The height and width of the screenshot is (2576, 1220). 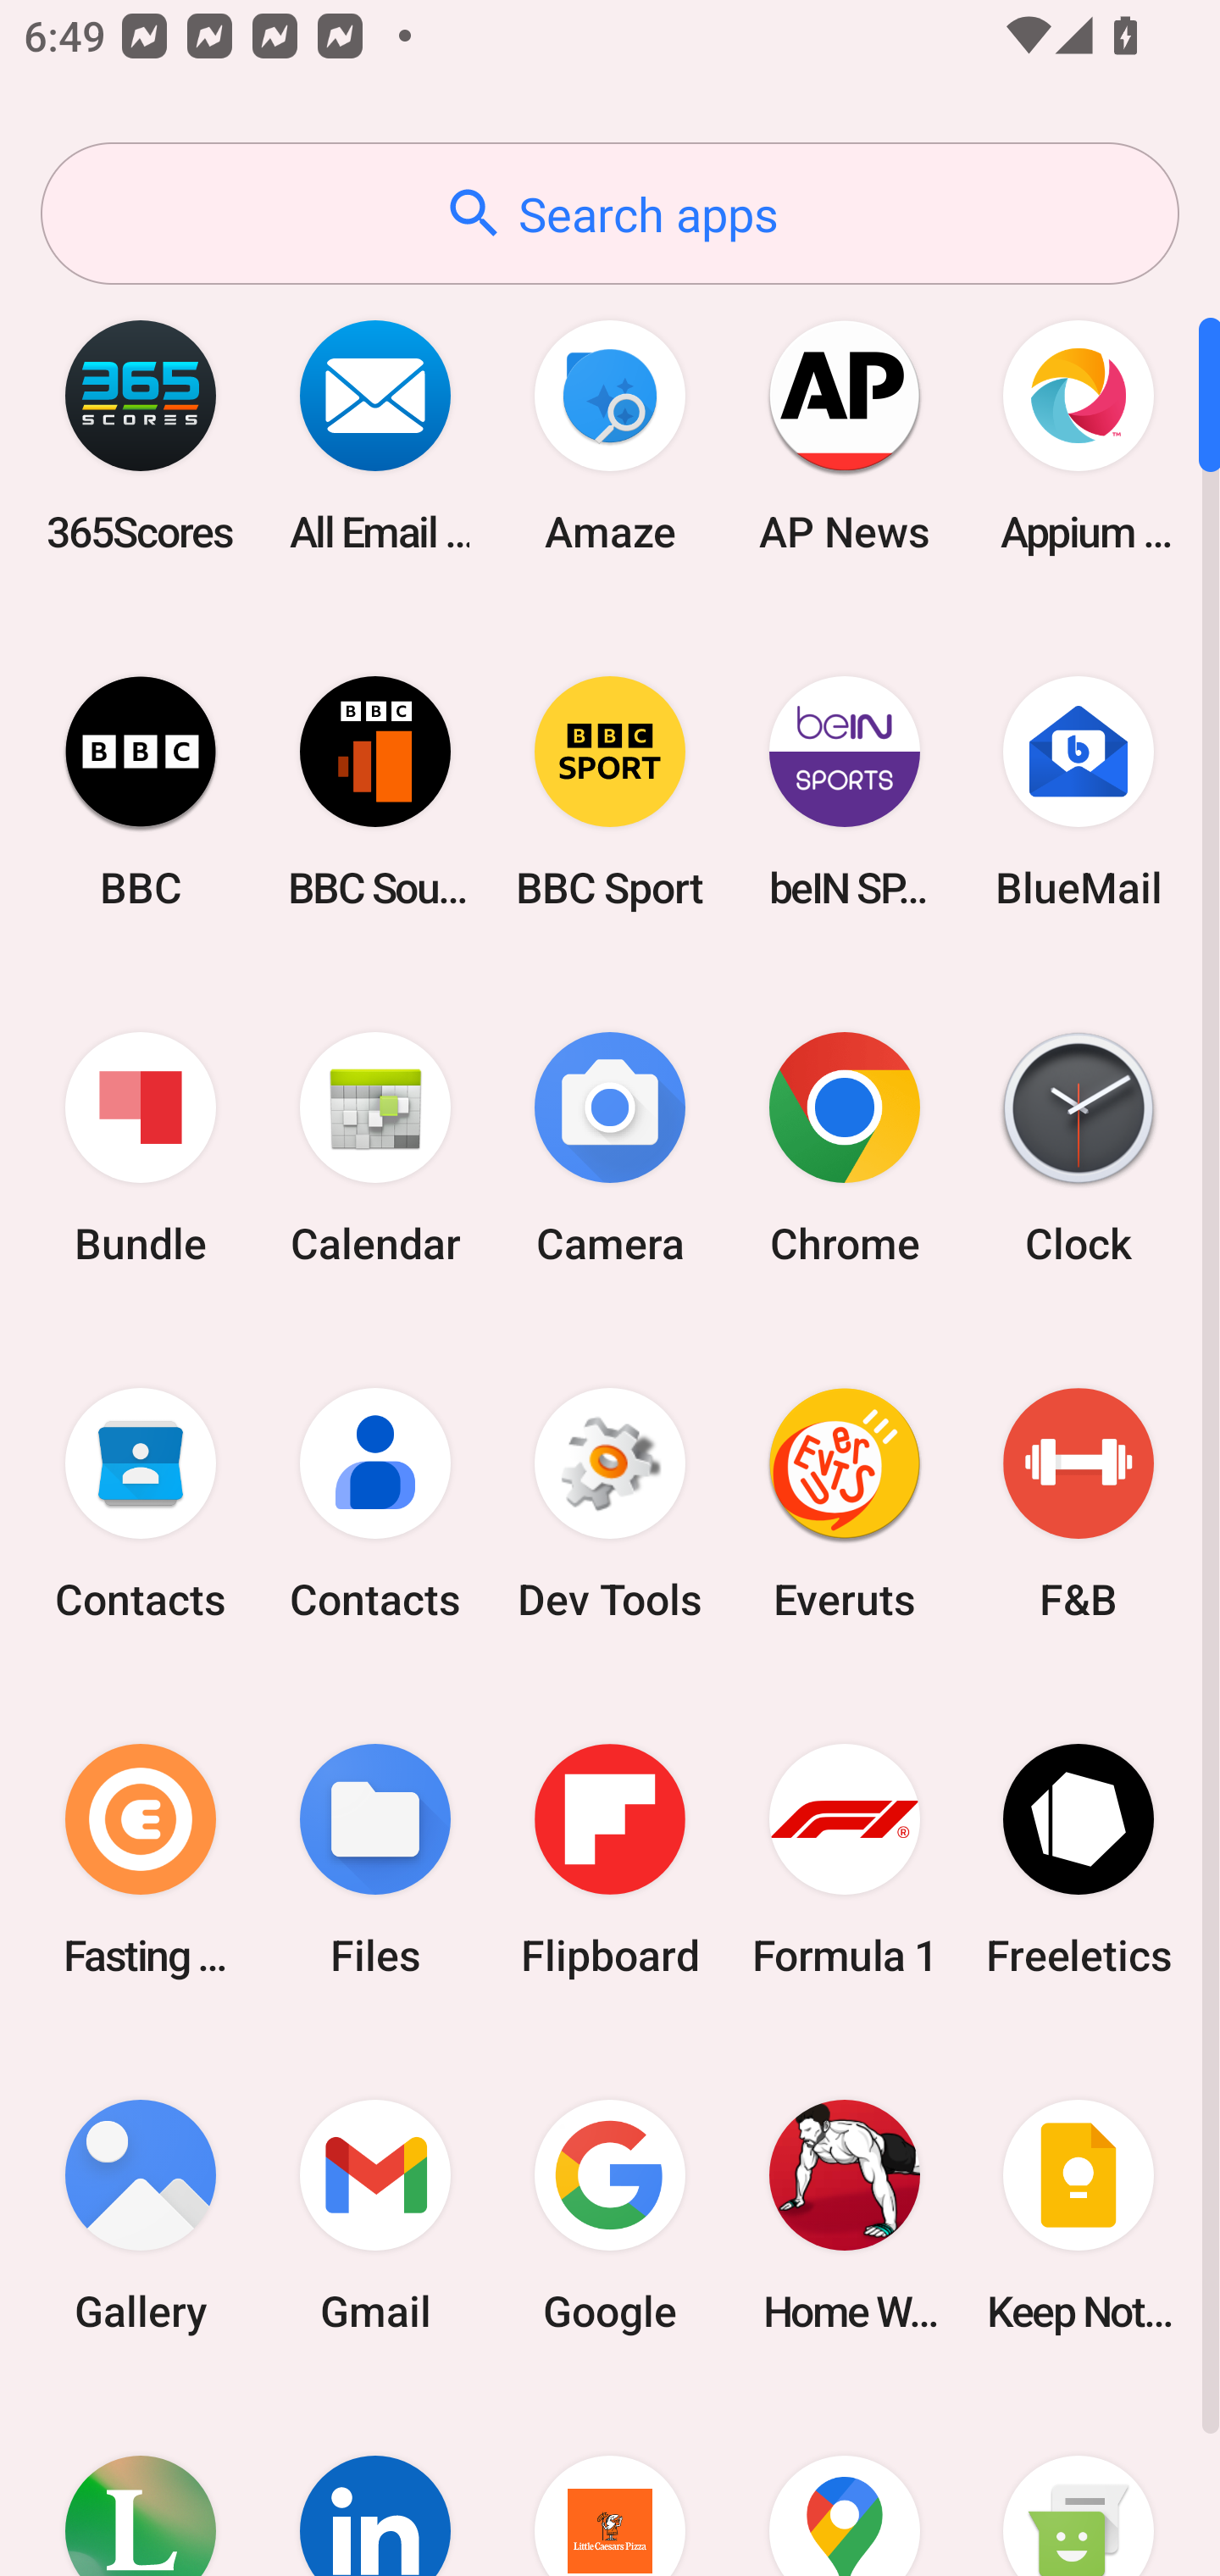 What do you see at coordinates (1079, 2484) in the screenshot?
I see `Messaging` at bounding box center [1079, 2484].